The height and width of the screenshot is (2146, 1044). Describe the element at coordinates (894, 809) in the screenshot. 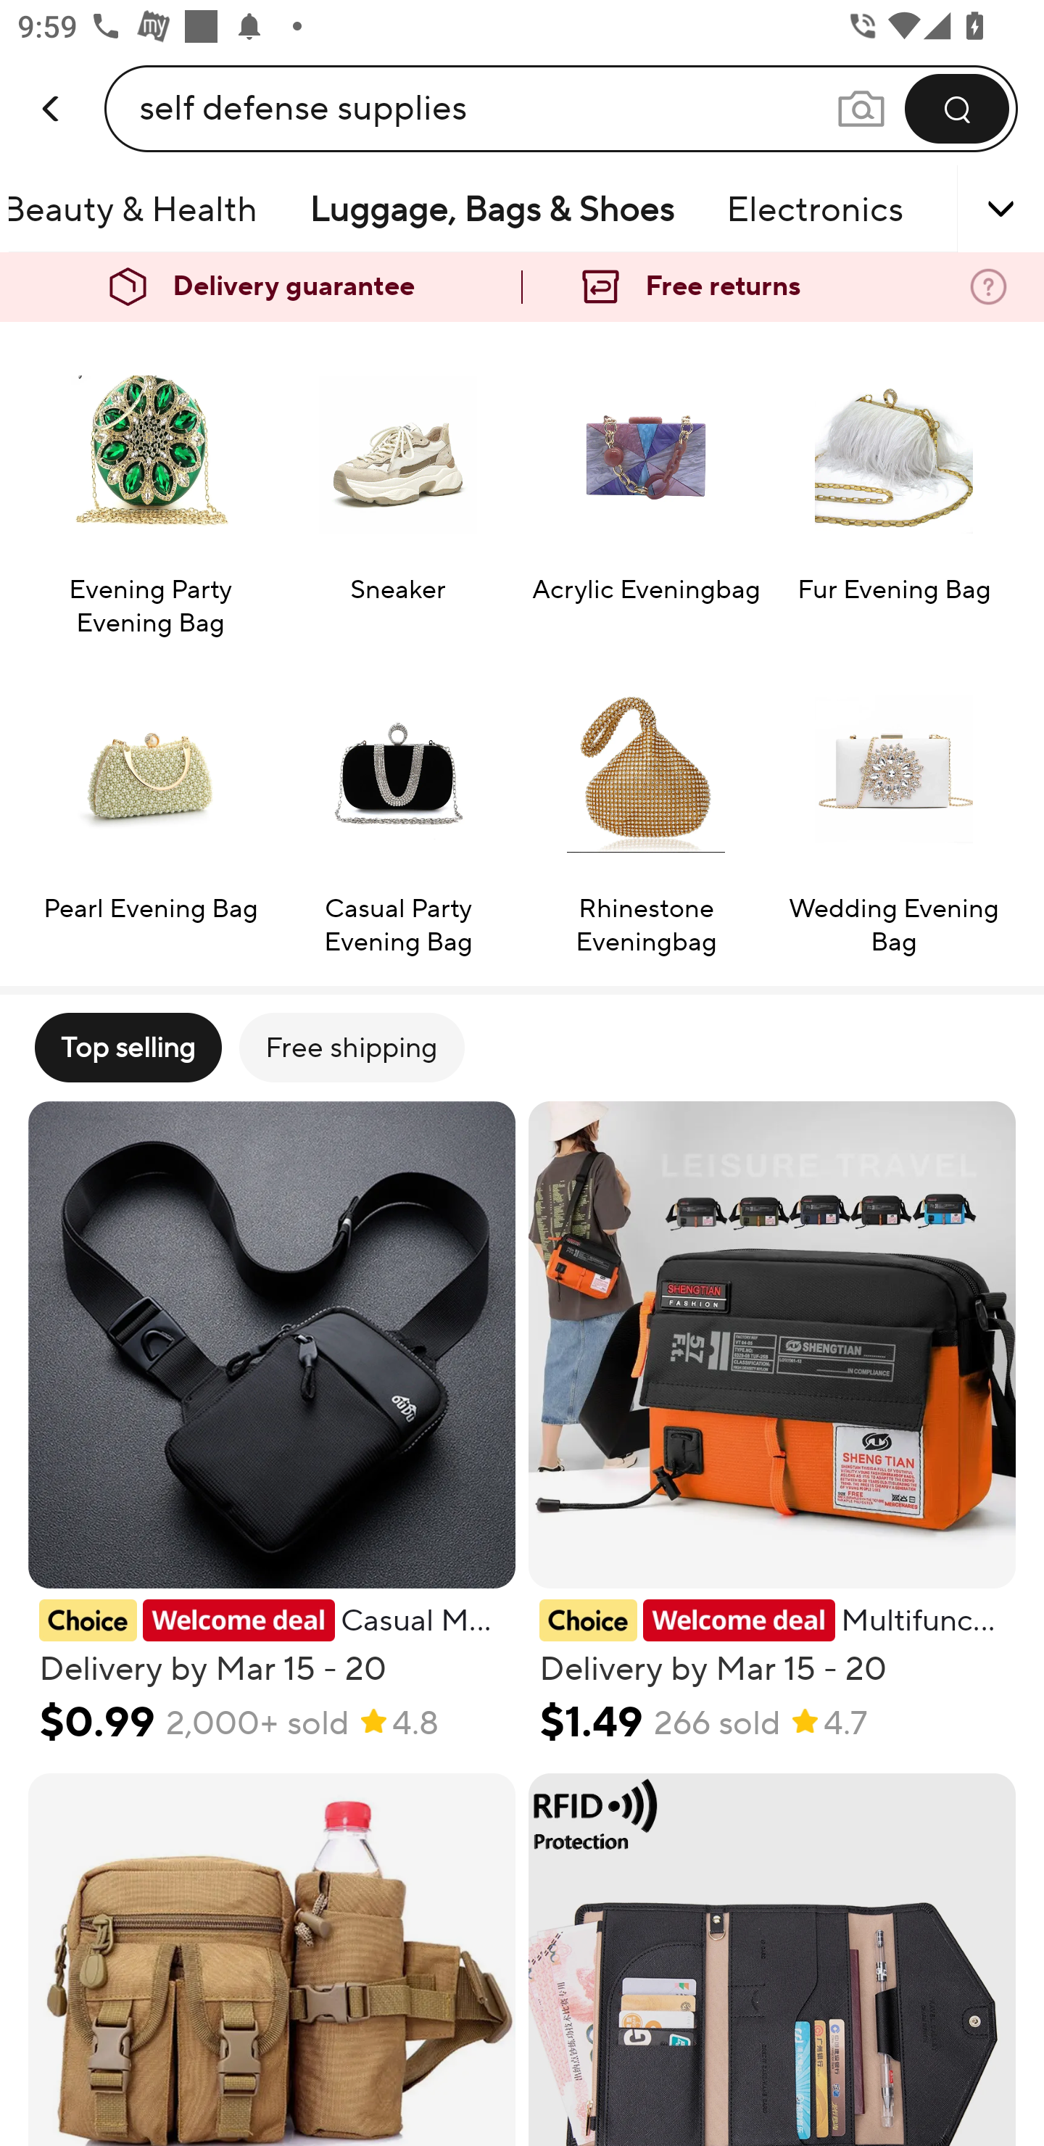

I see `Wedding Evening Bag` at that location.